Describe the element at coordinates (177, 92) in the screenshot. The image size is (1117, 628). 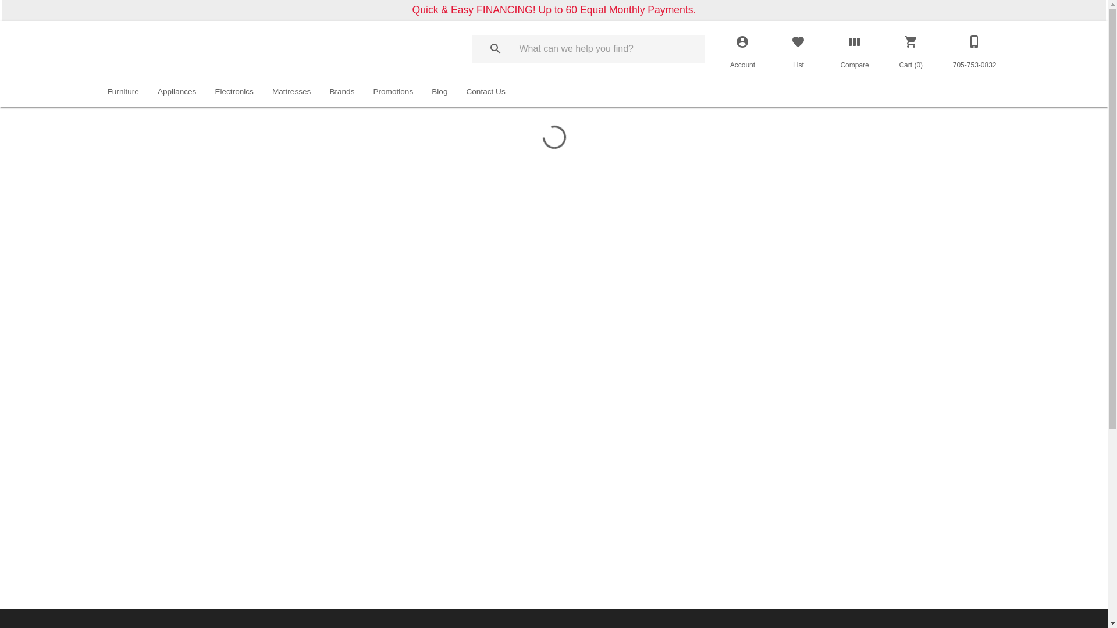
I see `Appliances` at that location.